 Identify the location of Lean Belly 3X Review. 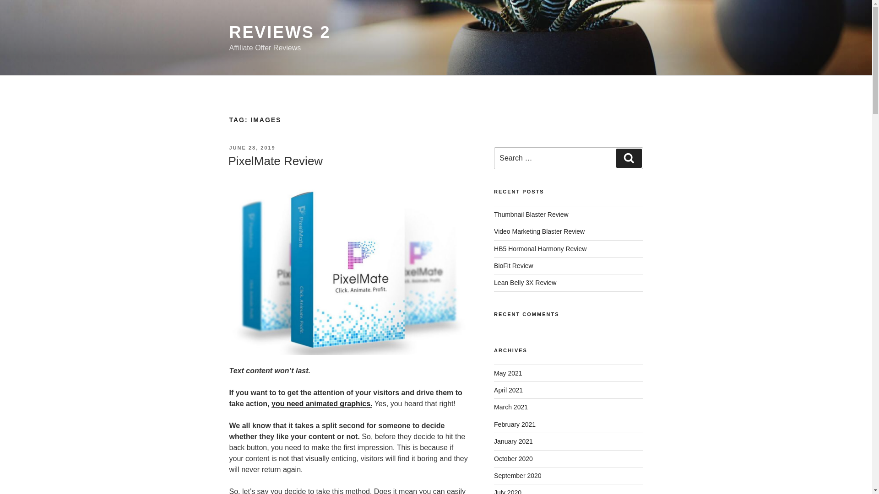
(525, 283).